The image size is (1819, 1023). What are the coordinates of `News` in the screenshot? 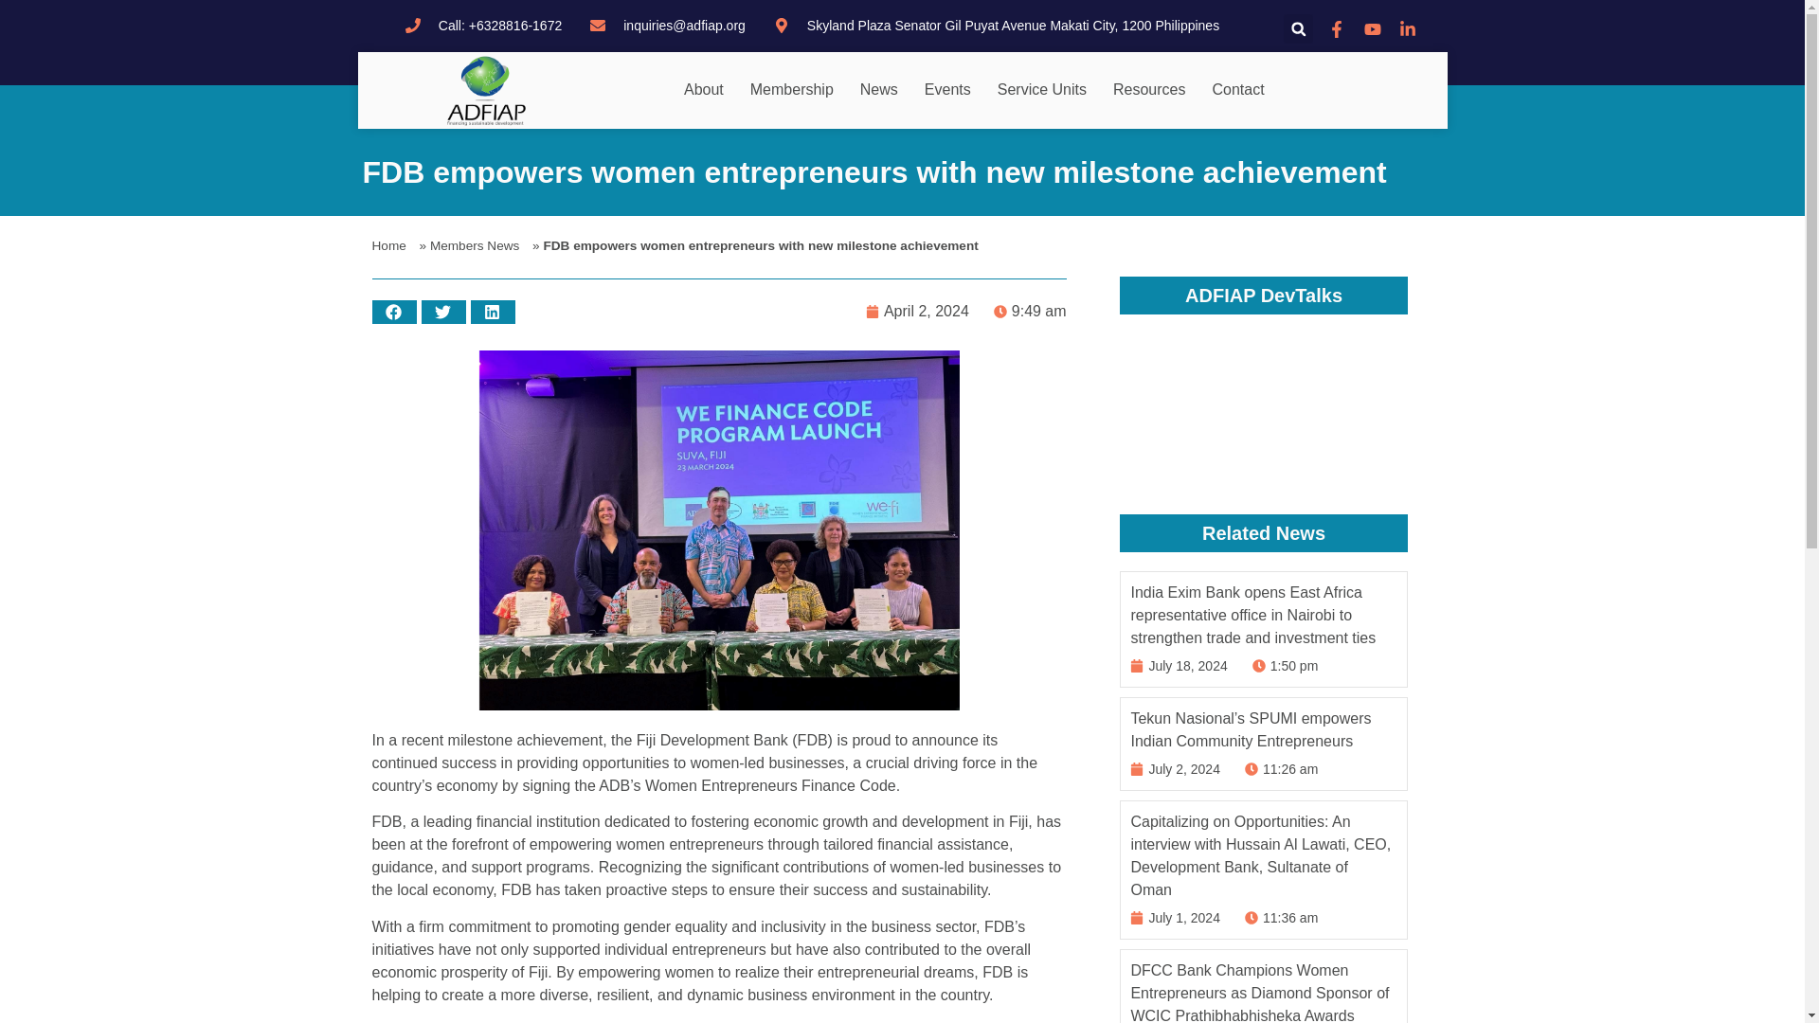 It's located at (884, 89).